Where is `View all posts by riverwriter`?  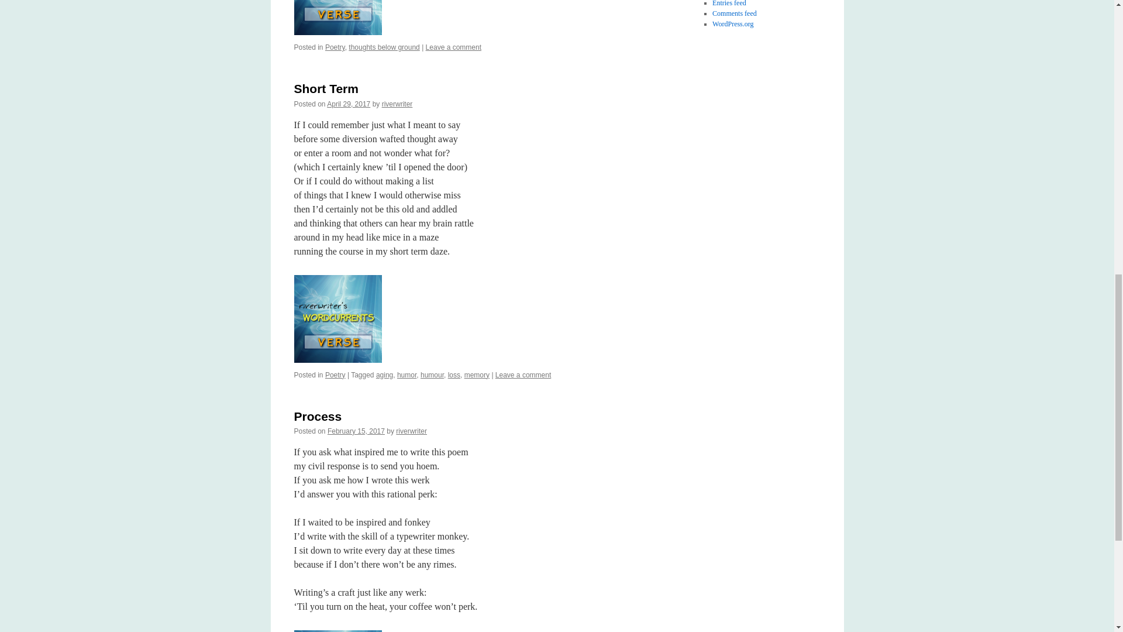
View all posts by riverwriter is located at coordinates (397, 104).